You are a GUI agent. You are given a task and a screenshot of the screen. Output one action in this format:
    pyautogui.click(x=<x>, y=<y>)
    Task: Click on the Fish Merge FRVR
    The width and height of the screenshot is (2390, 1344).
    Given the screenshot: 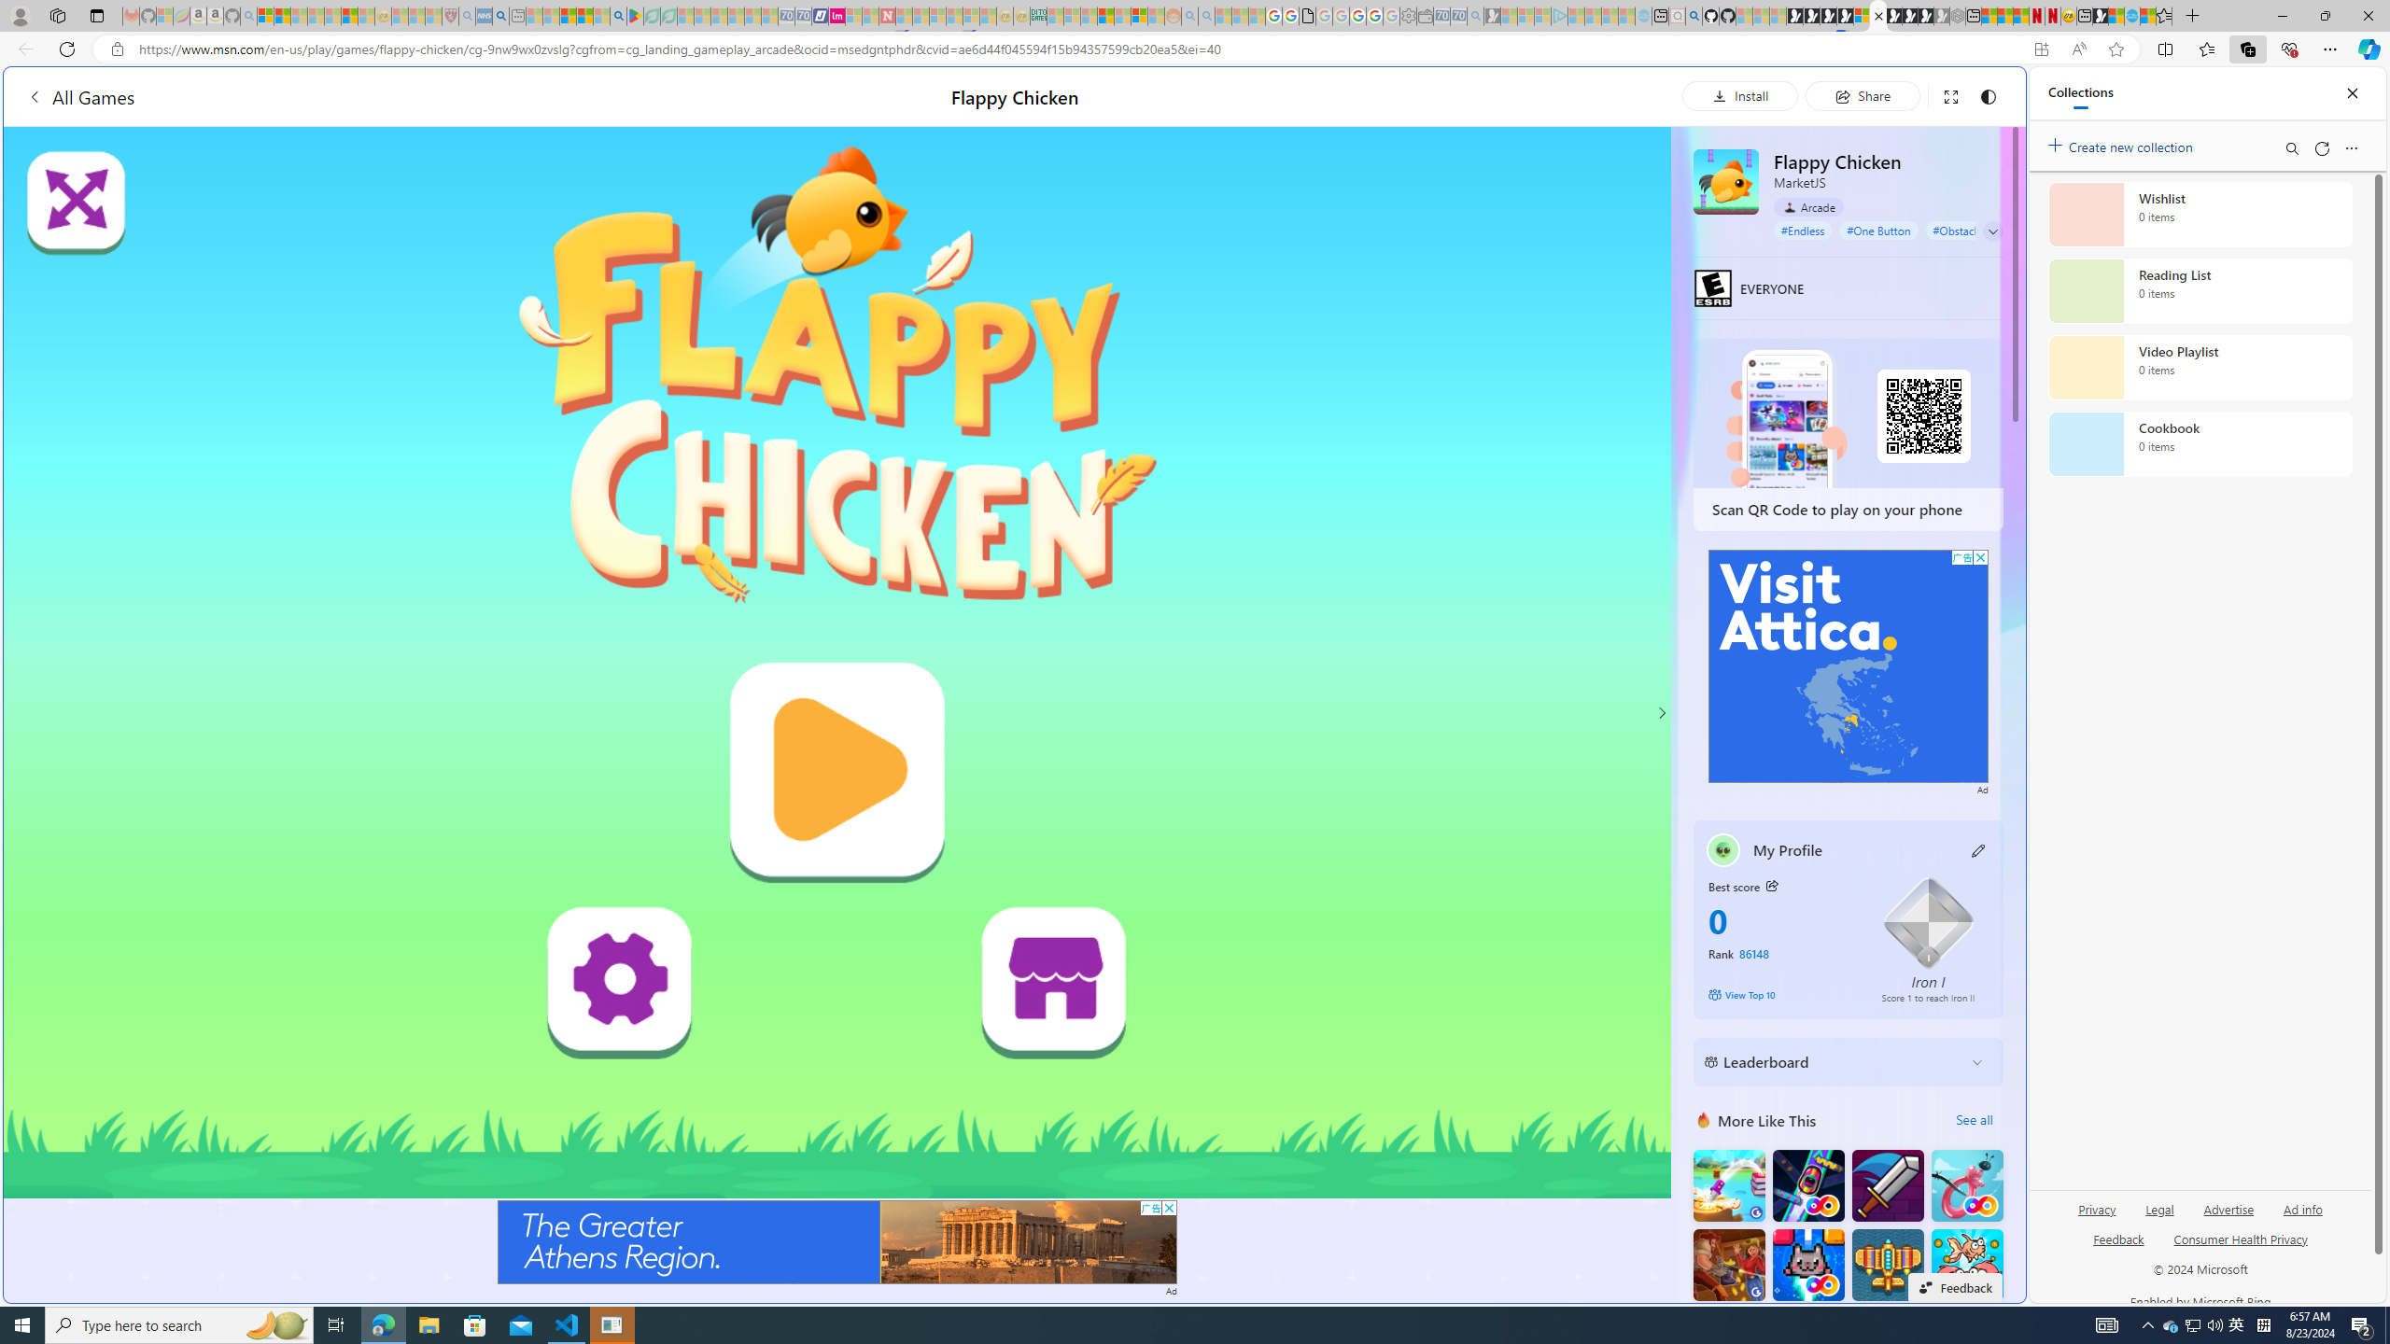 What is the action you would take?
    pyautogui.click(x=1968, y=1266)
    